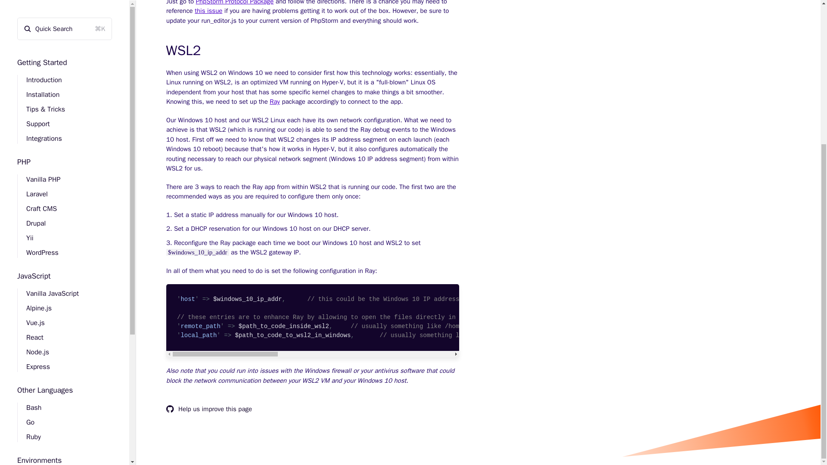 Image resolution: width=827 pixels, height=465 pixels. Describe the element at coordinates (24, 9) in the screenshot. I see `PHP` at that location.